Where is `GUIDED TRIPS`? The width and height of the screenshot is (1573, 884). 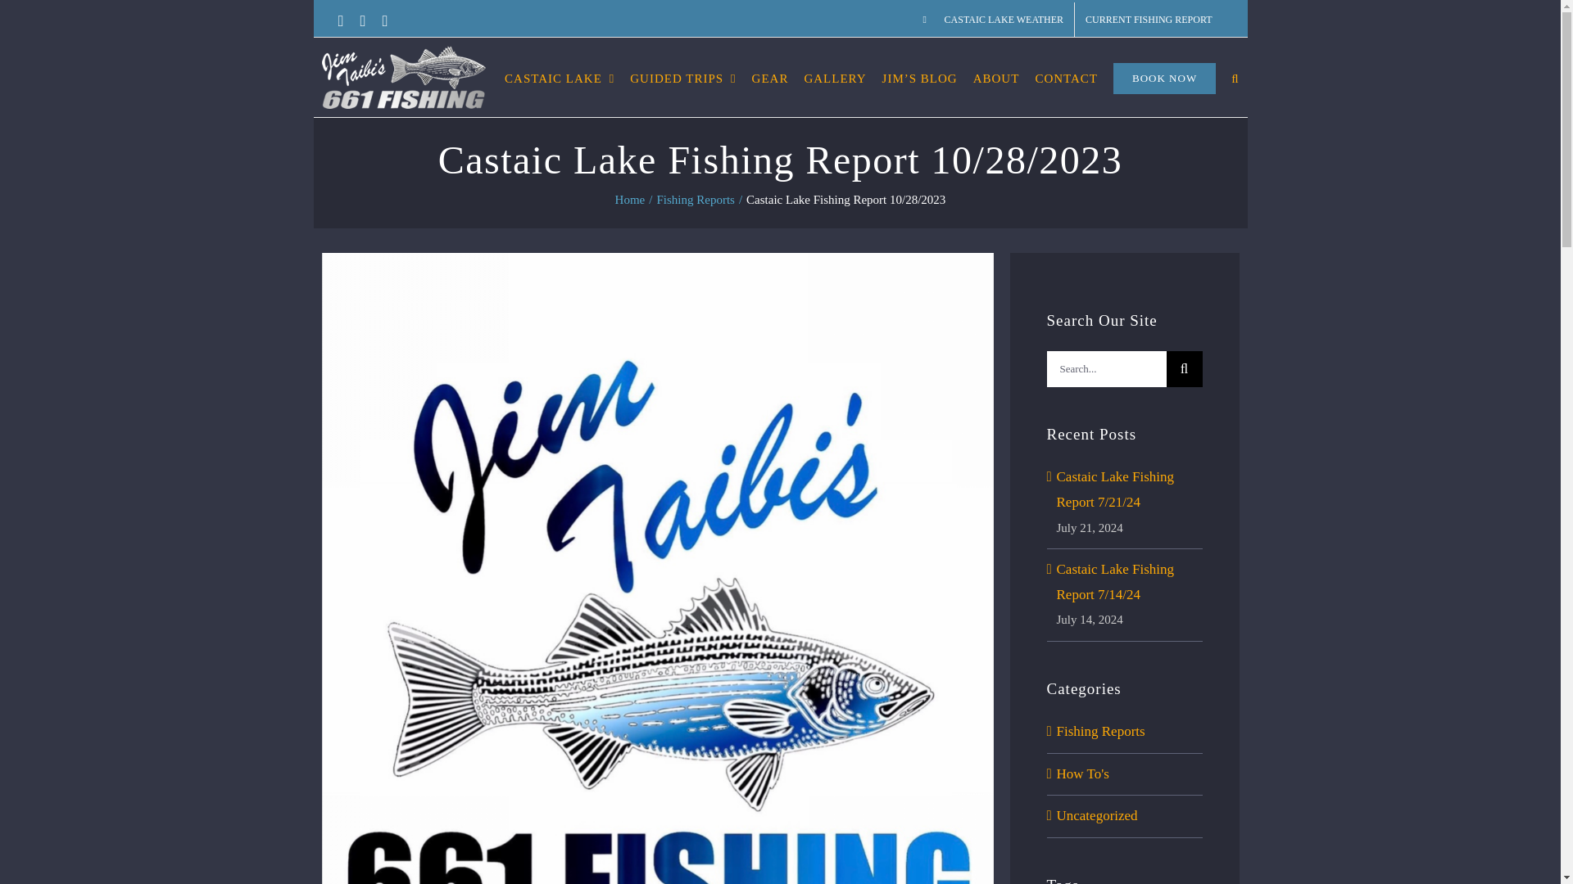
GUIDED TRIPS is located at coordinates (683, 77).